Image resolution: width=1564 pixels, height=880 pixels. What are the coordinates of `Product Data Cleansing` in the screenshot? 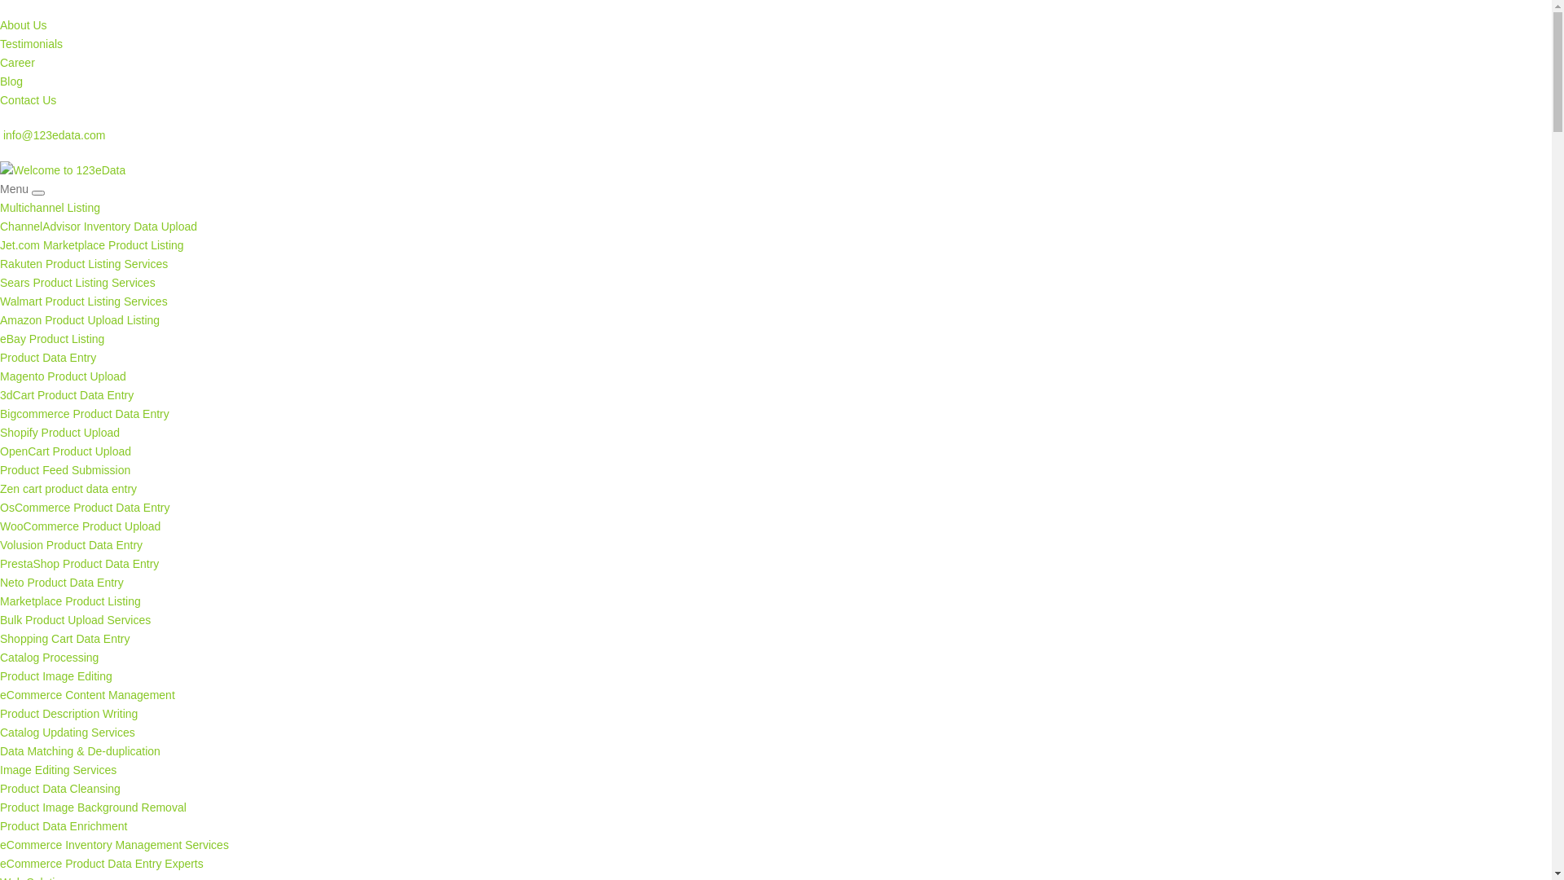 It's located at (60, 789).